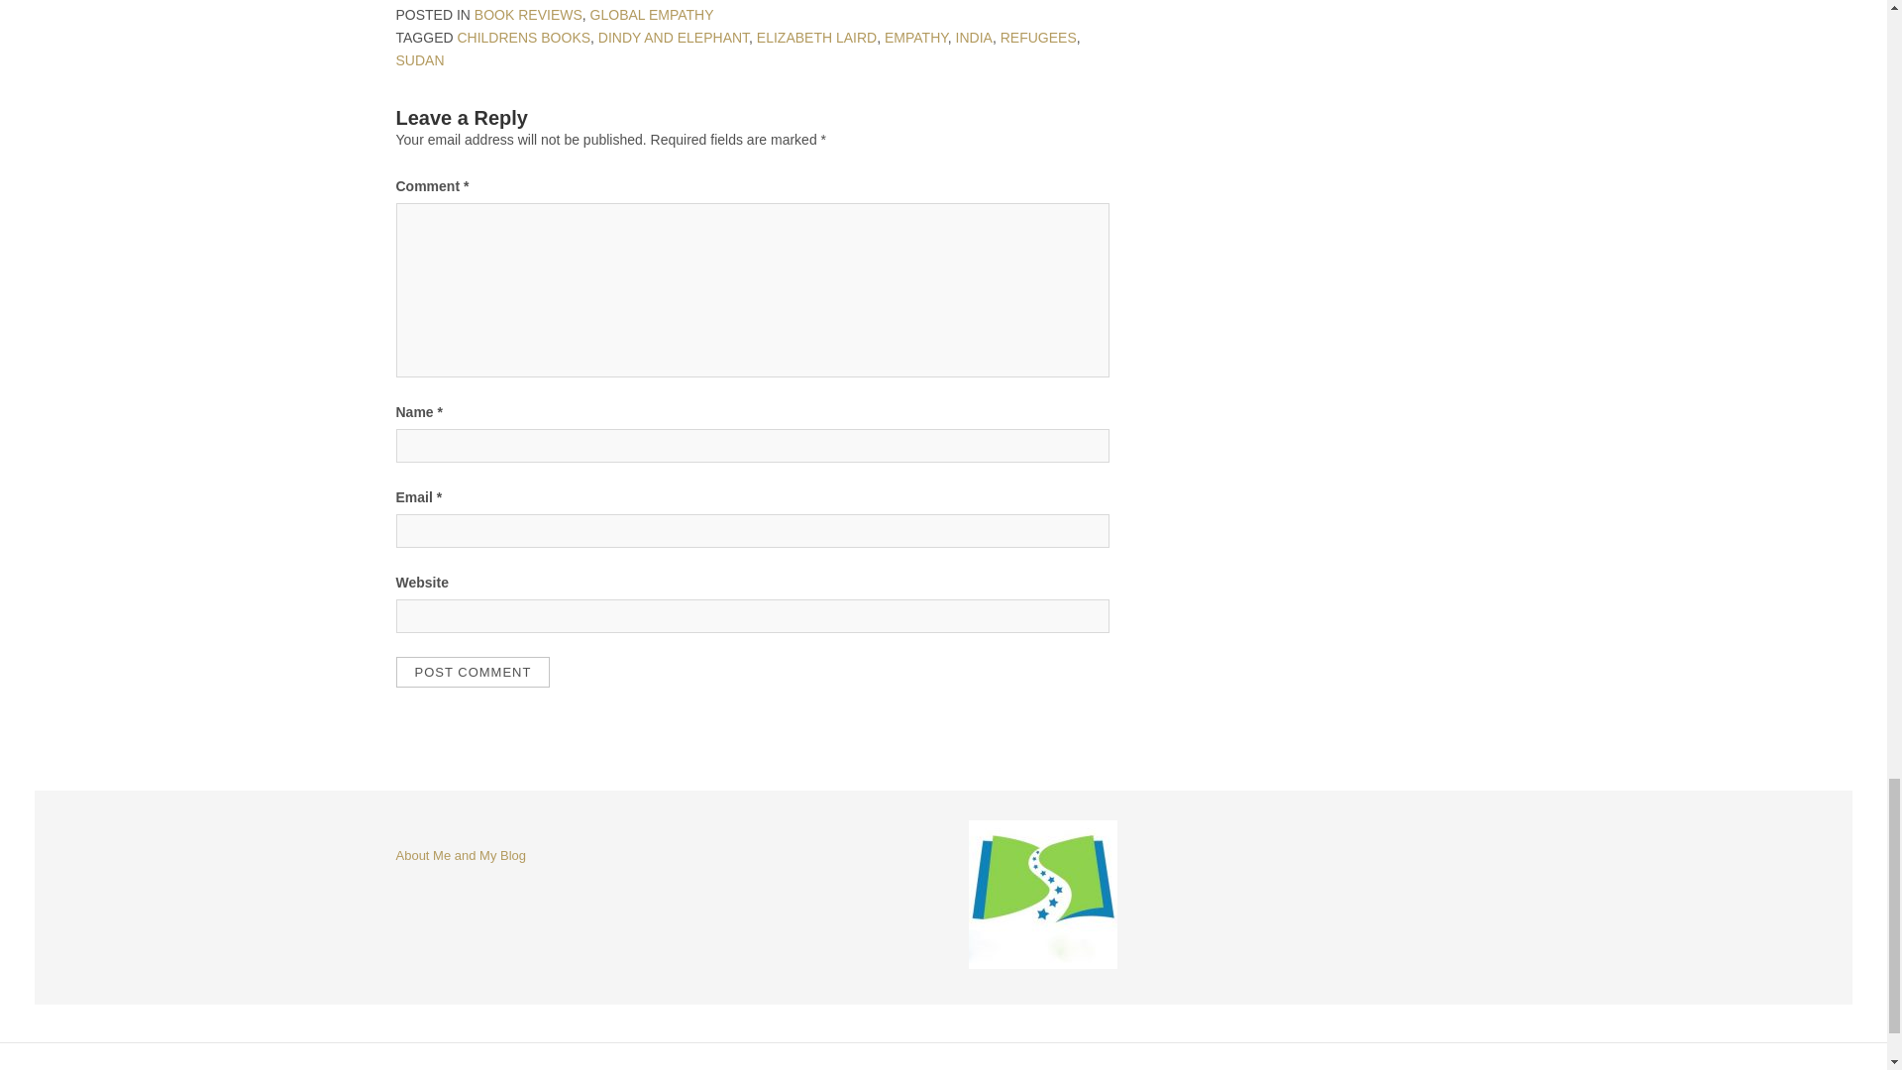  What do you see at coordinates (816, 38) in the screenshot?
I see `ELIZABETH LAIRD` at bounding box center [816, 38].